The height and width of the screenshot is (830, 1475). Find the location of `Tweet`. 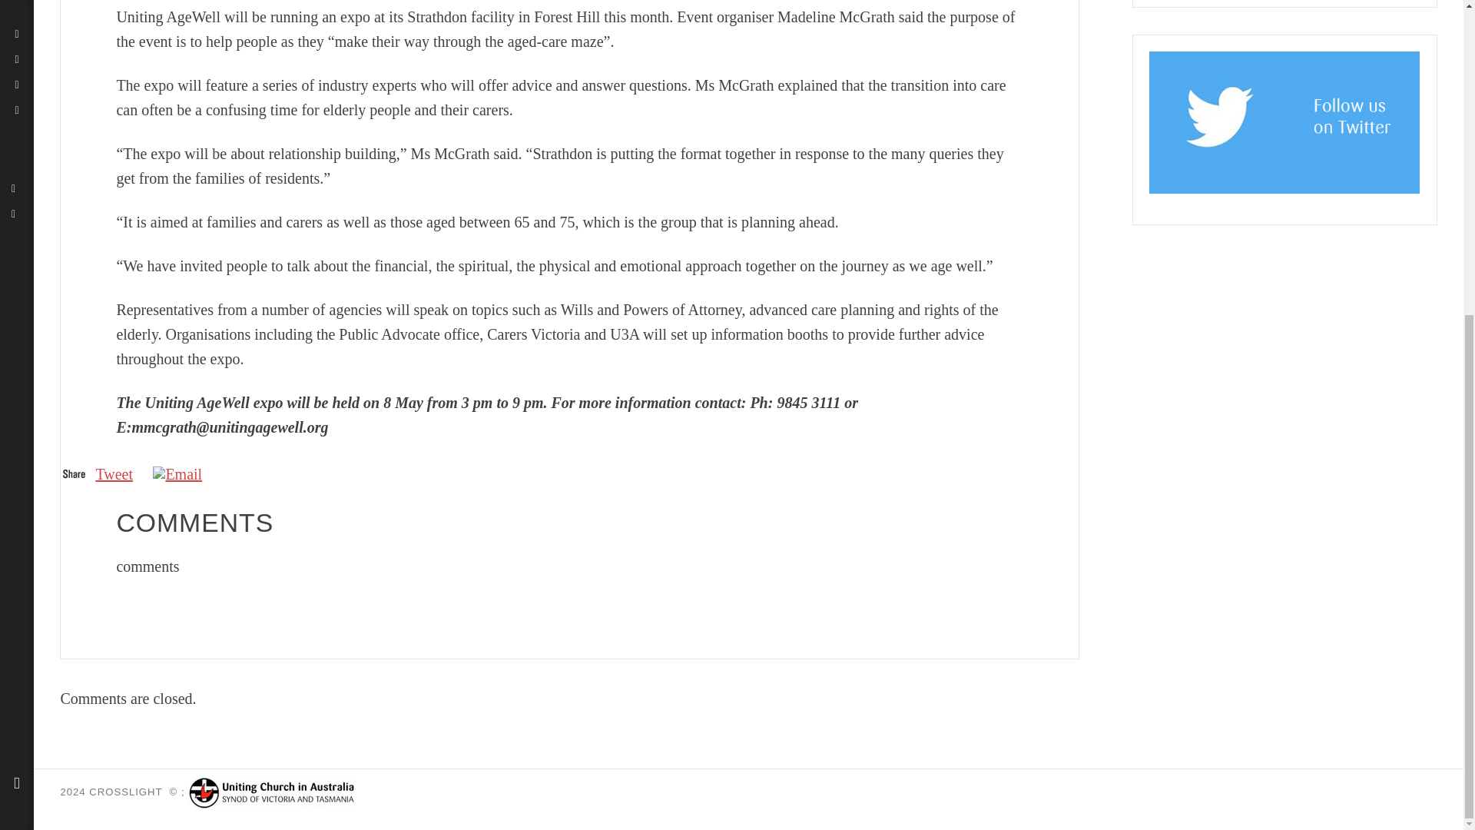

Tweet is located at coordinates (114, 473).